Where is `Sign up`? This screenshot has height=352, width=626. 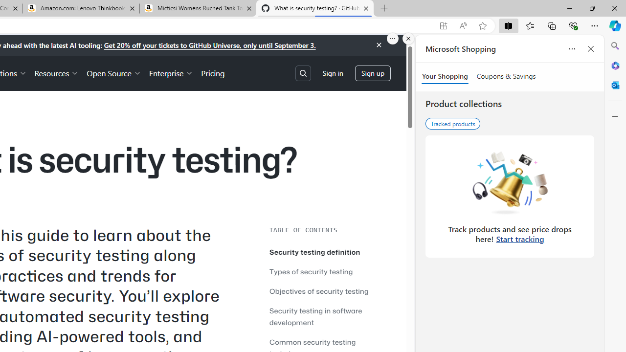
Sign up is located at coordinates (373, 73).